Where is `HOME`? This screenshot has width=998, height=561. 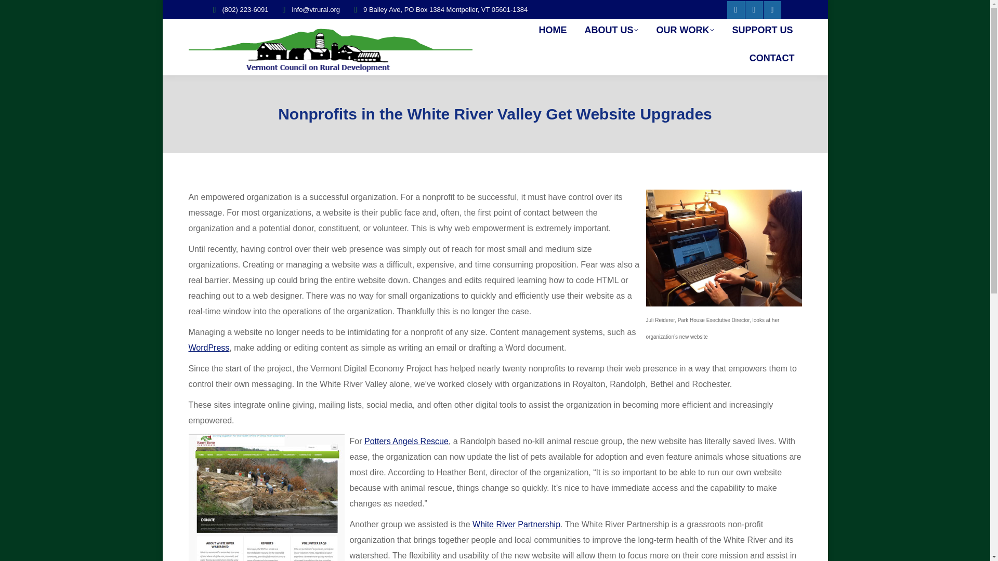 HOME is located at coordinates (552, 30).